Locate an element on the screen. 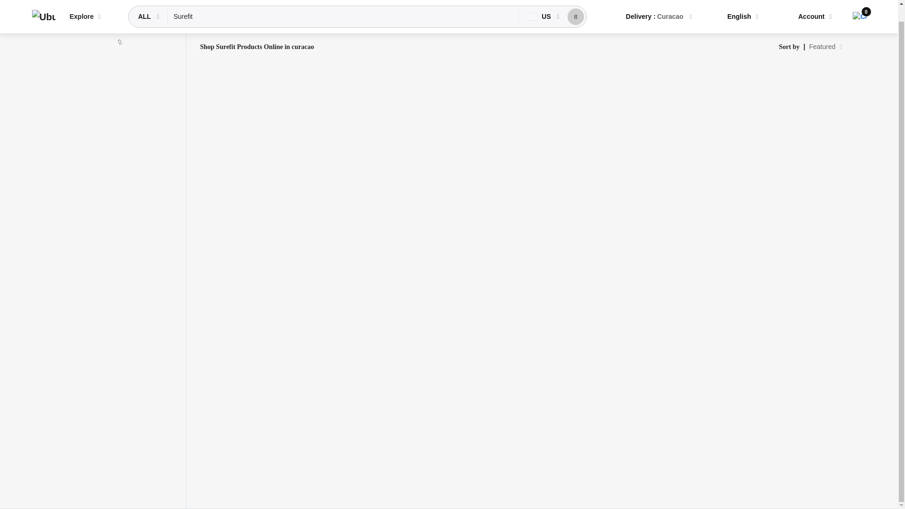 The height and width of the screenshot is (509, 905). Ubuy is located at coordinates (43, 6).